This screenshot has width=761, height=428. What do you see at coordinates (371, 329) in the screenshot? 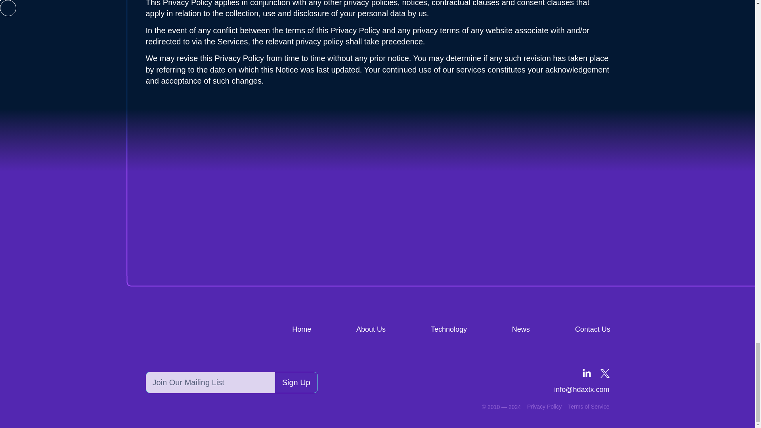
I see `About Us` at bounding box center [371, 329].